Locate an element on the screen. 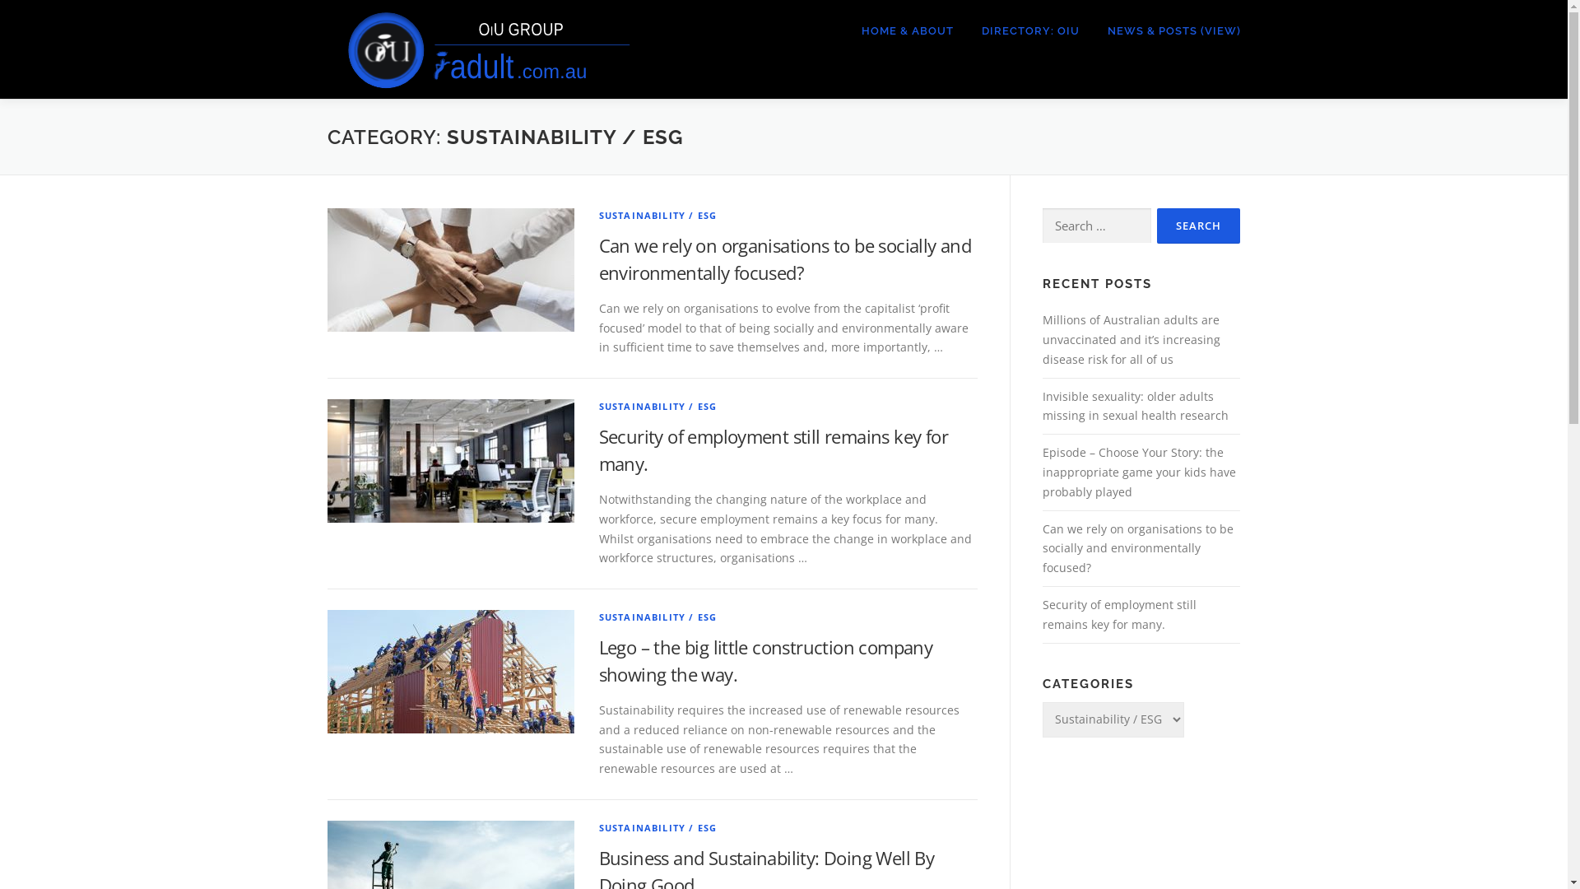  Security of employment still remains key for many. is located at coordinates (1119, 614).